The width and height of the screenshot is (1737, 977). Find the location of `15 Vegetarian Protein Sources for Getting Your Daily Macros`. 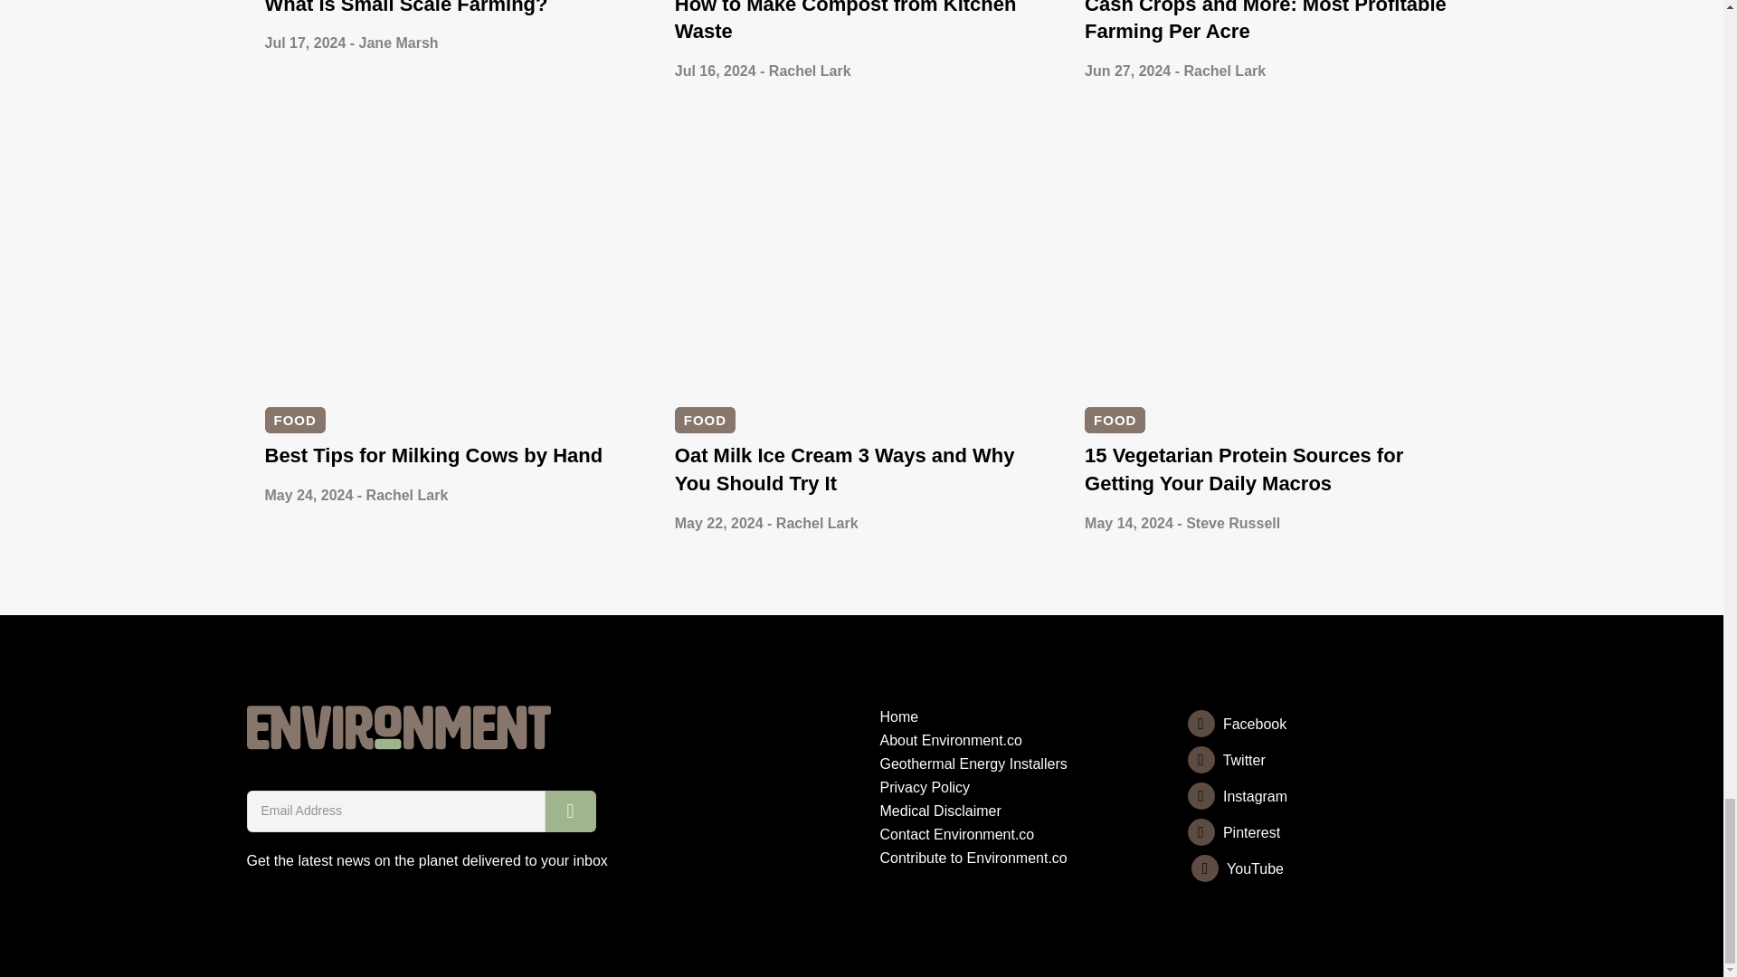

15 Vegetarian Protein Sources for Getting Your Daily Macros is located at coordinates (1243, 469).